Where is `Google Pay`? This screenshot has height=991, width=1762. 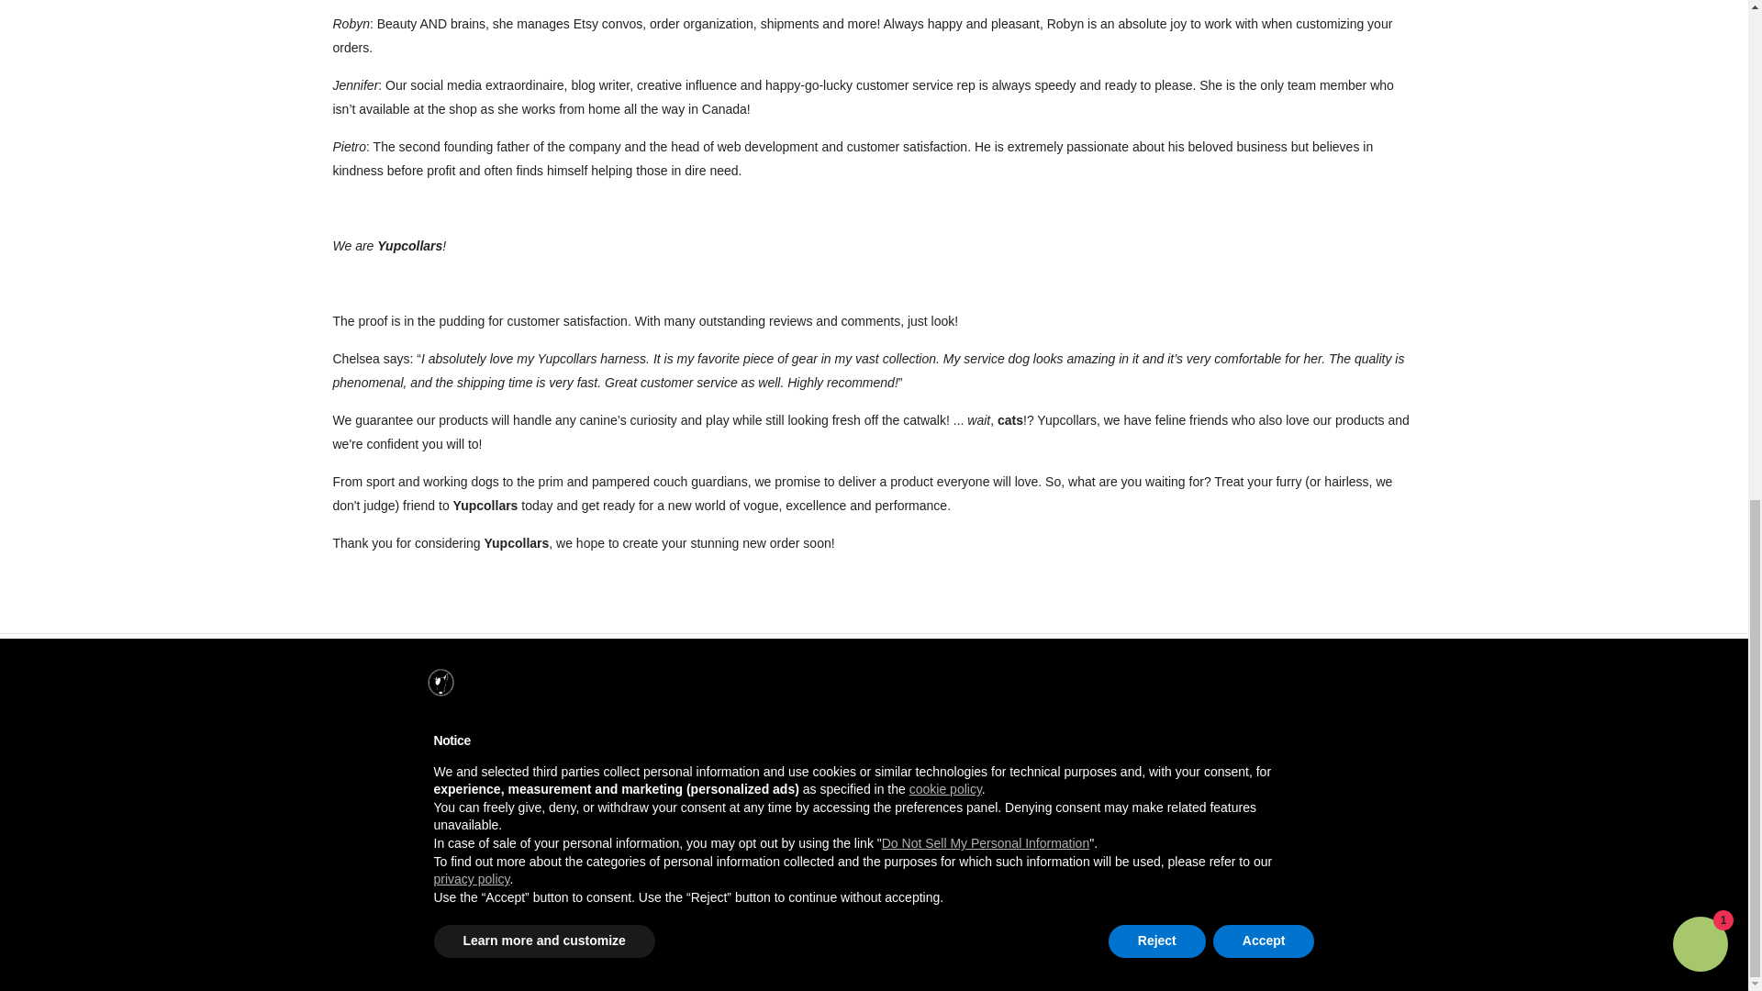 Google Pay is located at coordinates (613, 787).